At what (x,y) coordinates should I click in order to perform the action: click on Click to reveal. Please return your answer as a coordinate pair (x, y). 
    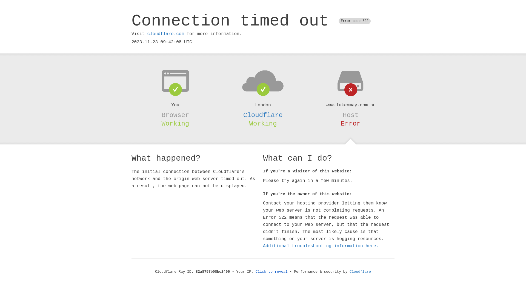
    Looking at the image, I should click on (272, 272).